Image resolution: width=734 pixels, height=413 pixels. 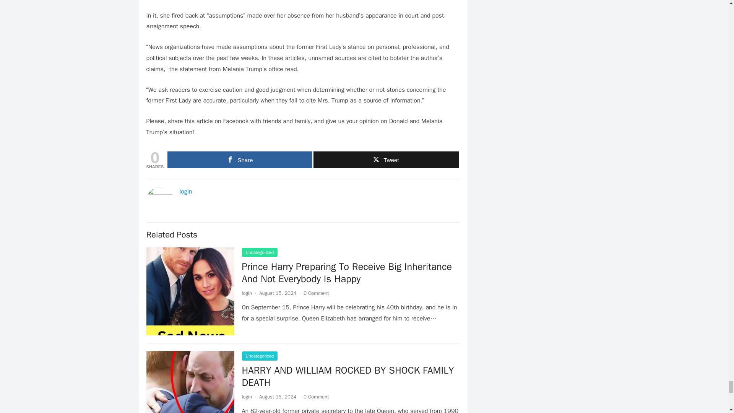 I want to click on Tweet, so click(x=385, y=160).